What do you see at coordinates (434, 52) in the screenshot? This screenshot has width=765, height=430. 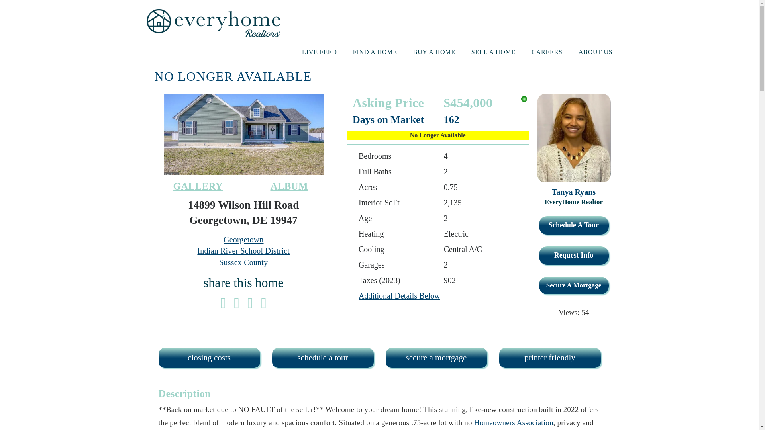 I see `BUY A HOME` at bounding box center [434, 52].